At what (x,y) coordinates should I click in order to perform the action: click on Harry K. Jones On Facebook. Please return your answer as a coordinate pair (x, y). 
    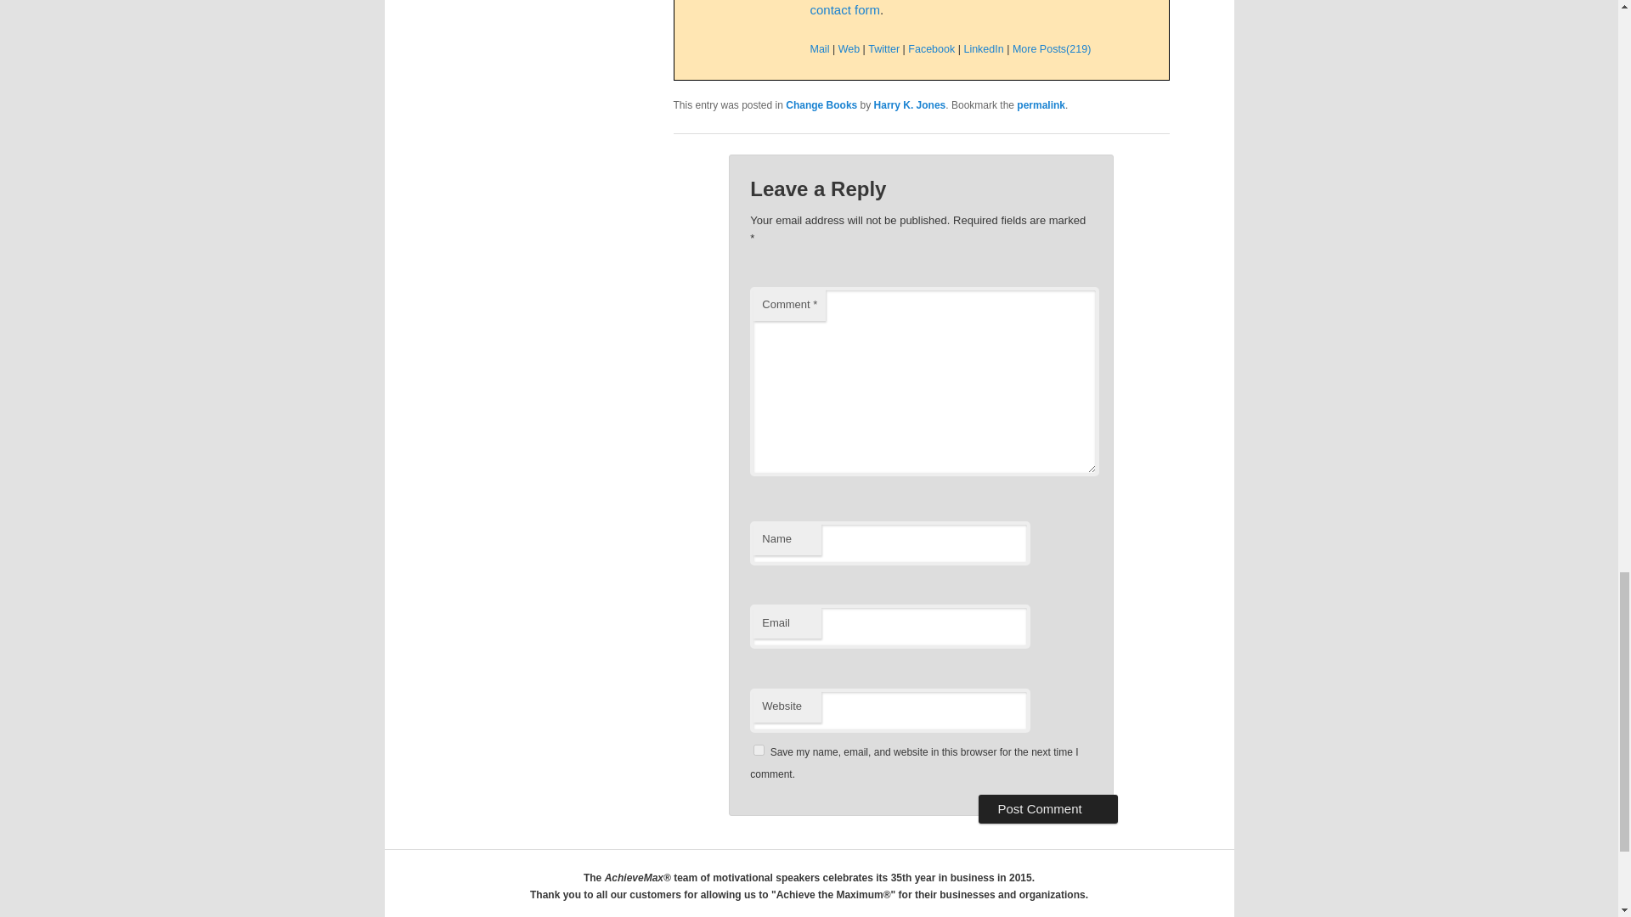
    Looking at the image, I should click on (931, 48).